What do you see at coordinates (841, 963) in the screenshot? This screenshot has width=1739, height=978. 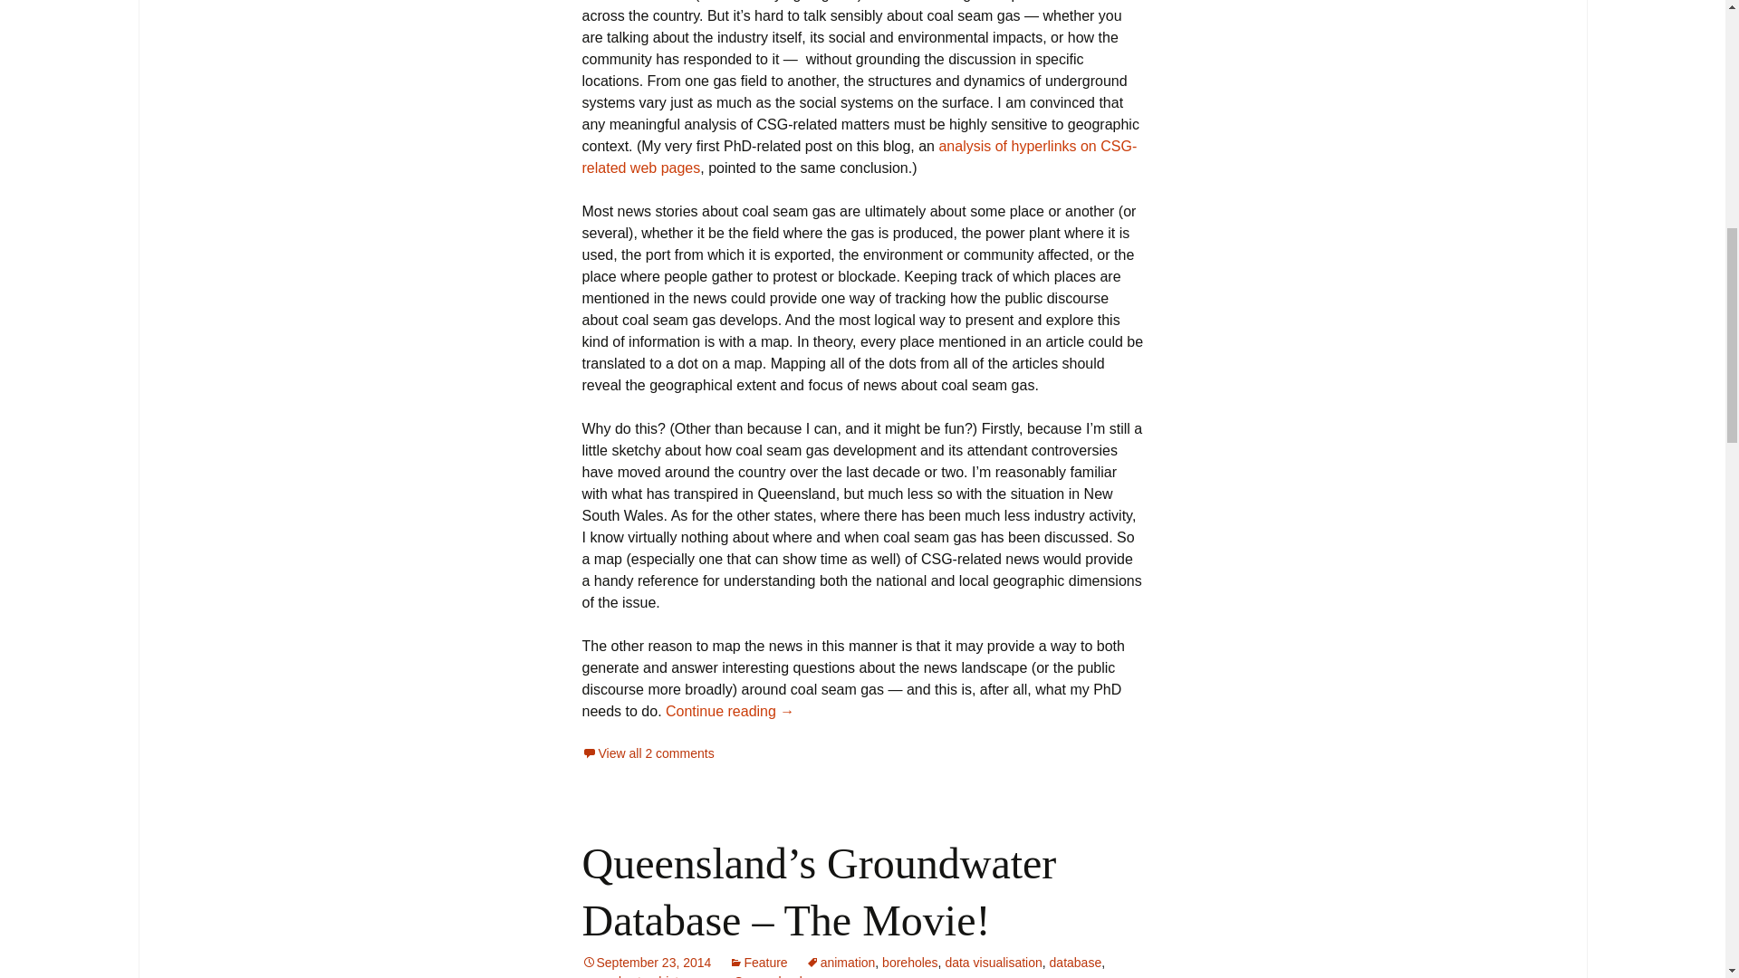 I see `animation` at bounding box center [841, 963].